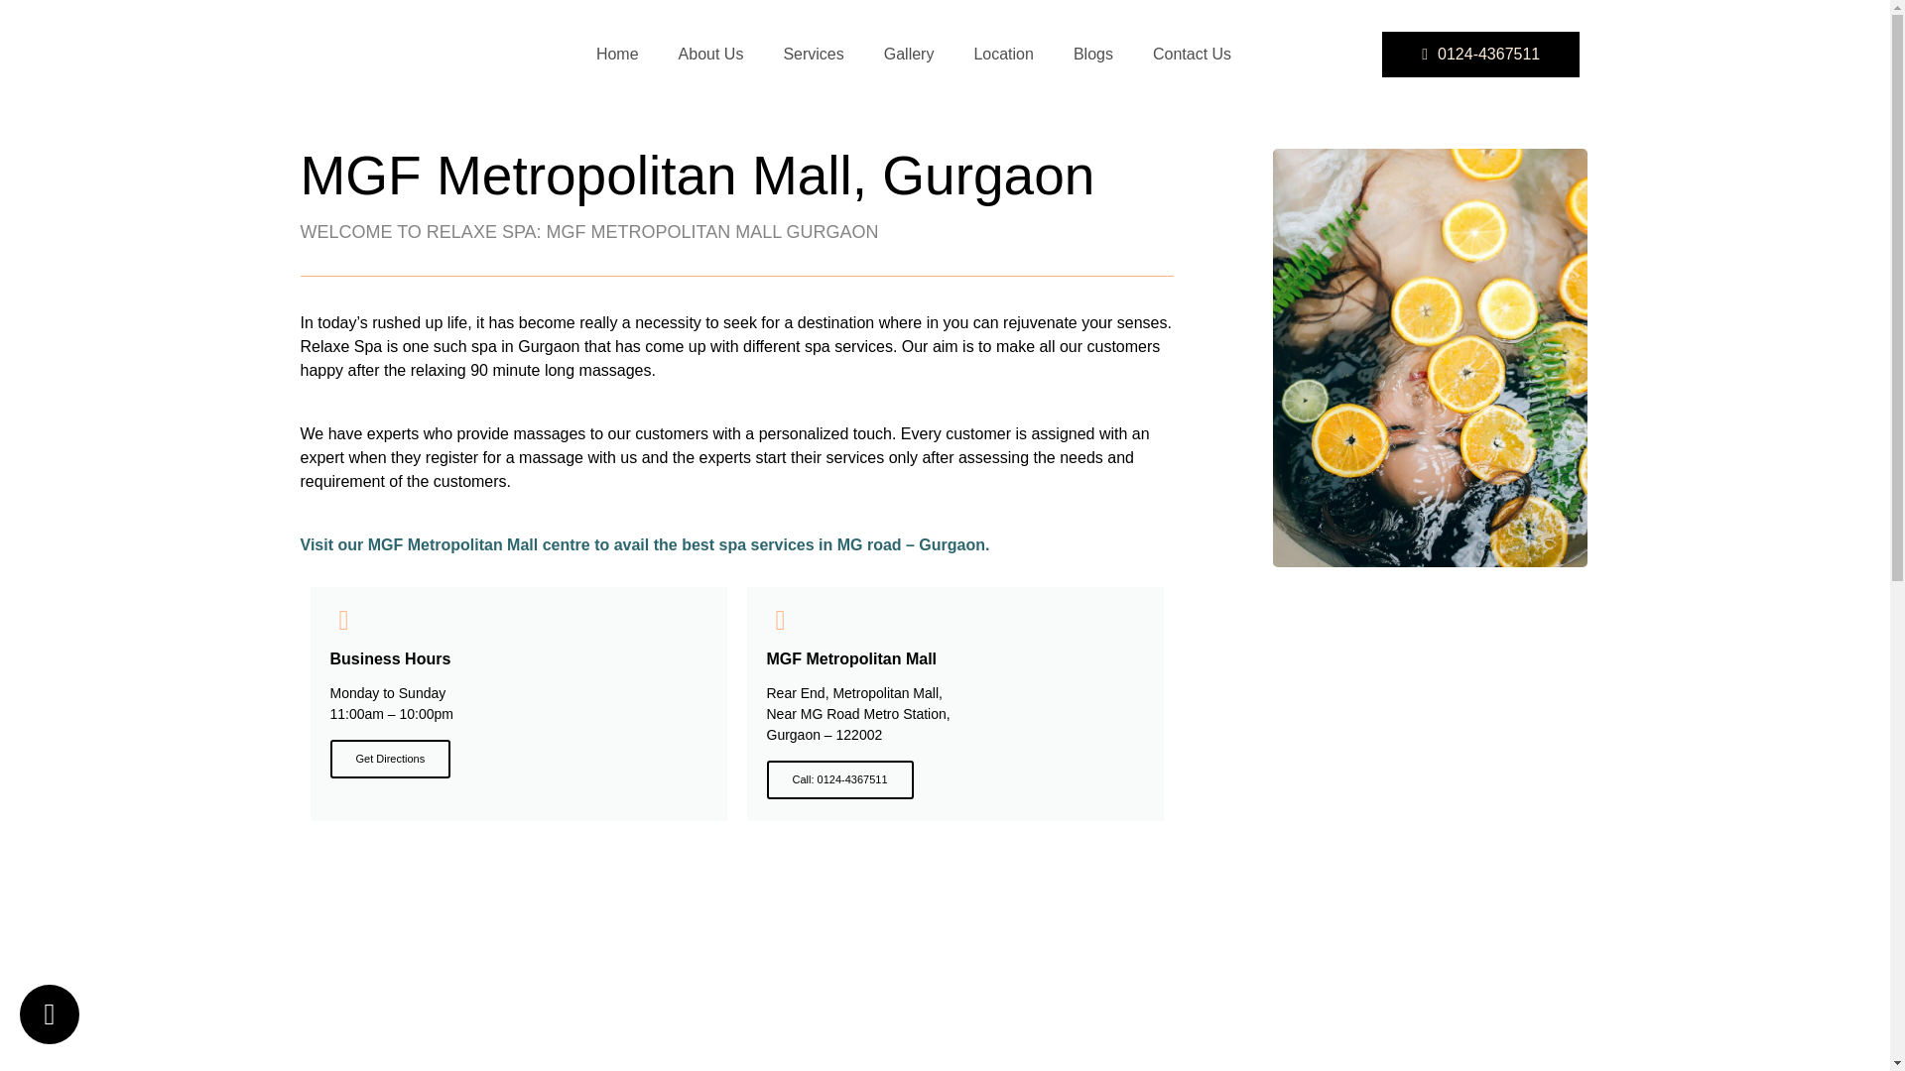 The image size is (1905, 1071). I want to click on Gallery, so click(909, 54).